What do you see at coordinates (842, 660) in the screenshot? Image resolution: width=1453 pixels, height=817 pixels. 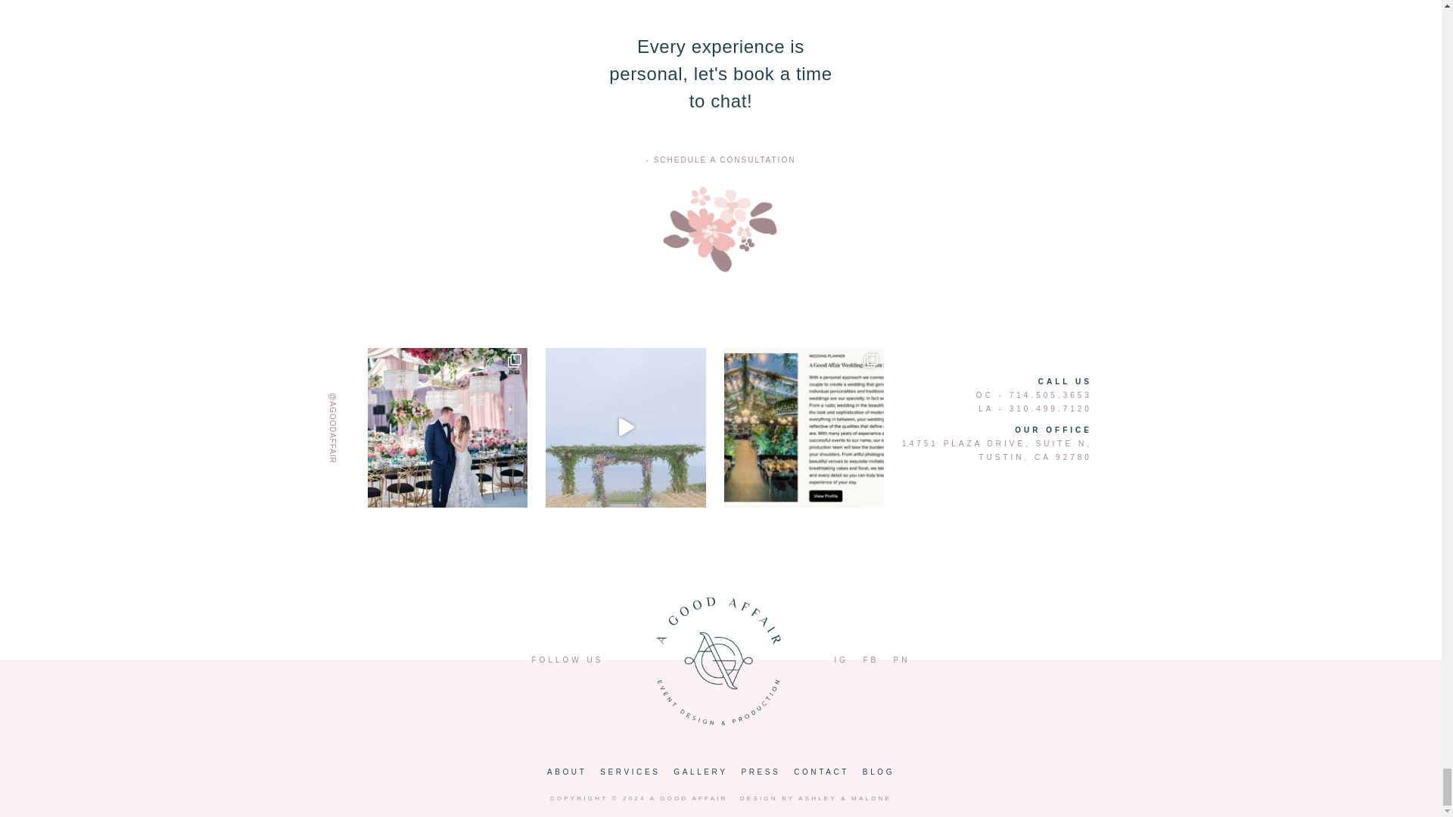 I see `IG` at bounding box center [842, 660].